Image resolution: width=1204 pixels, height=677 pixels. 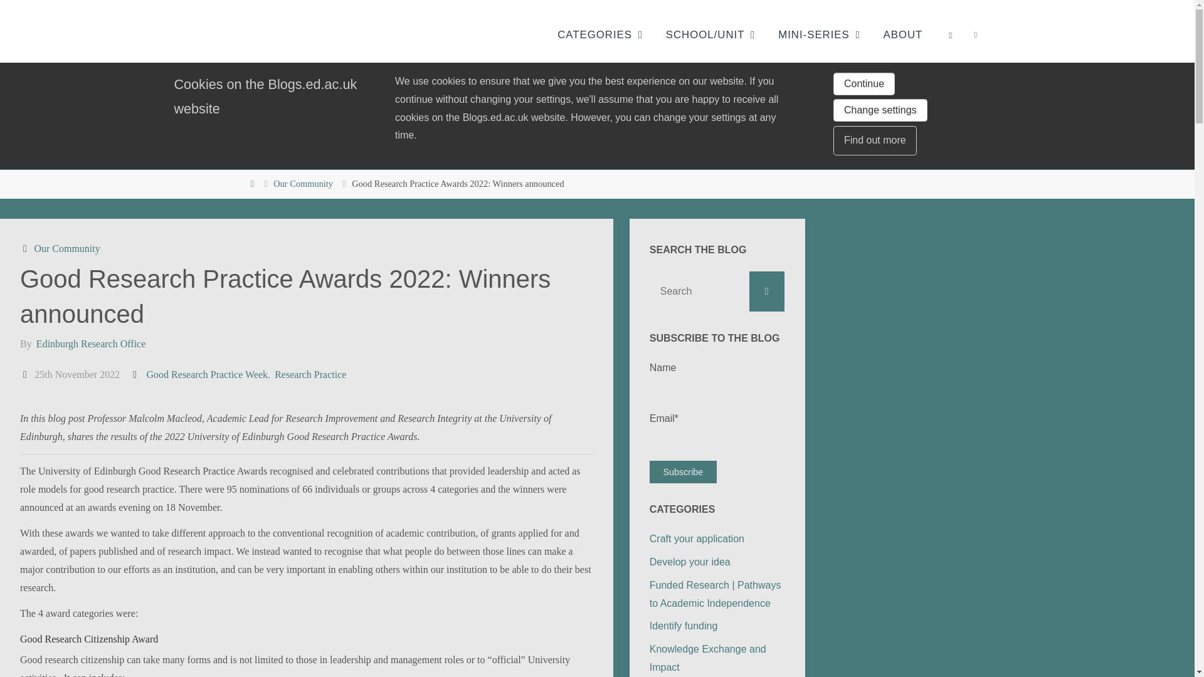 I want to click on Categories, so click(x=26, y=248).